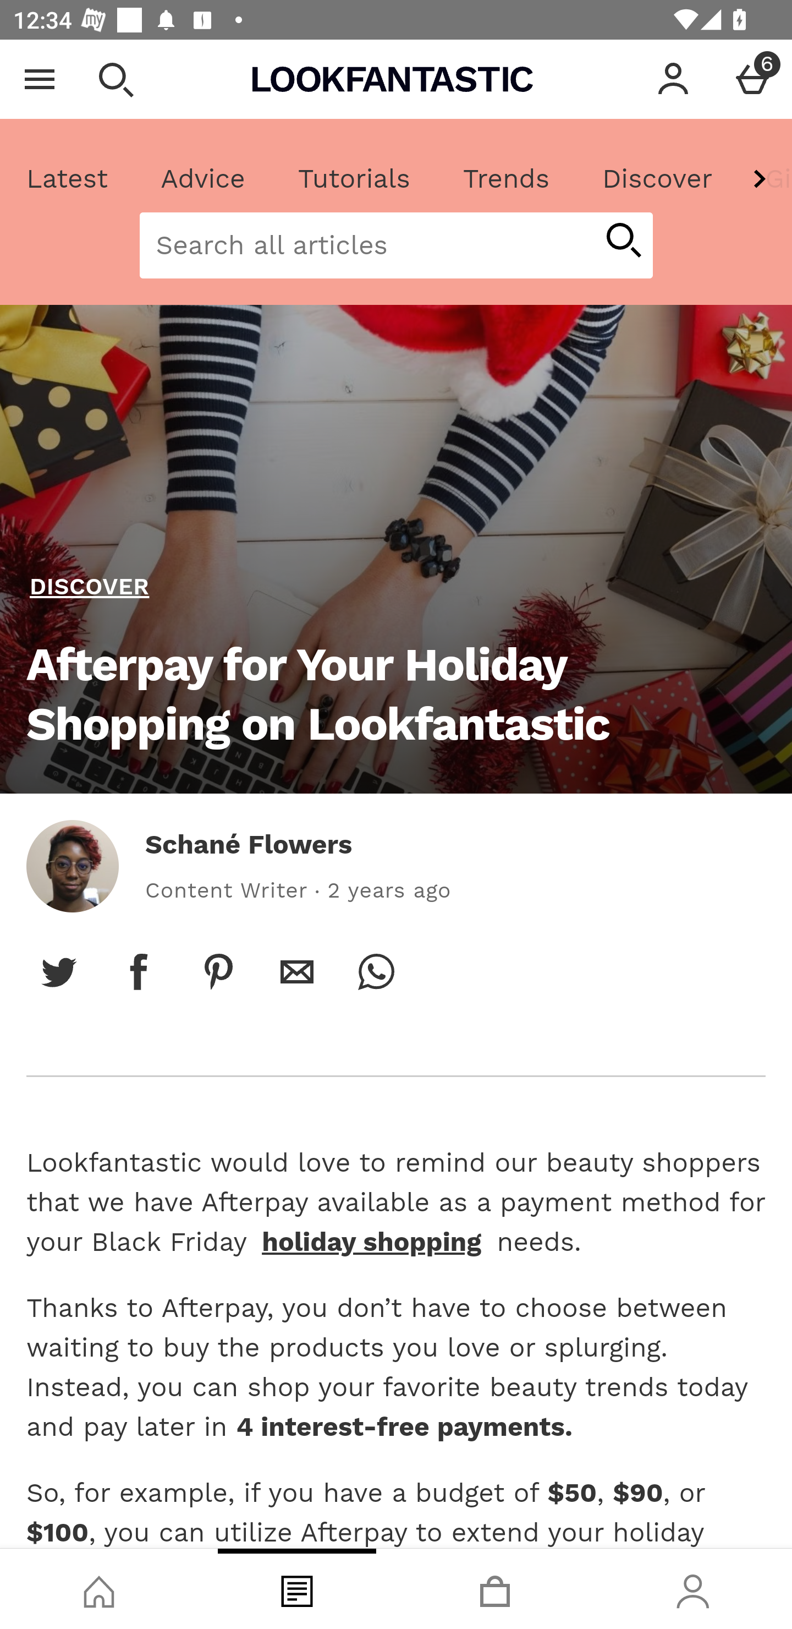 The height and width of the screenshot is (1629, 792). Describe the element at coordinates (376, 971) in the screenshot. I see `Share this on WhatsApp` at that location.